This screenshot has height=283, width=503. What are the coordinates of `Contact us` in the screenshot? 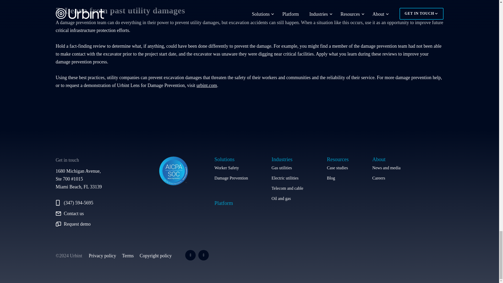 It's located at (94, 214).